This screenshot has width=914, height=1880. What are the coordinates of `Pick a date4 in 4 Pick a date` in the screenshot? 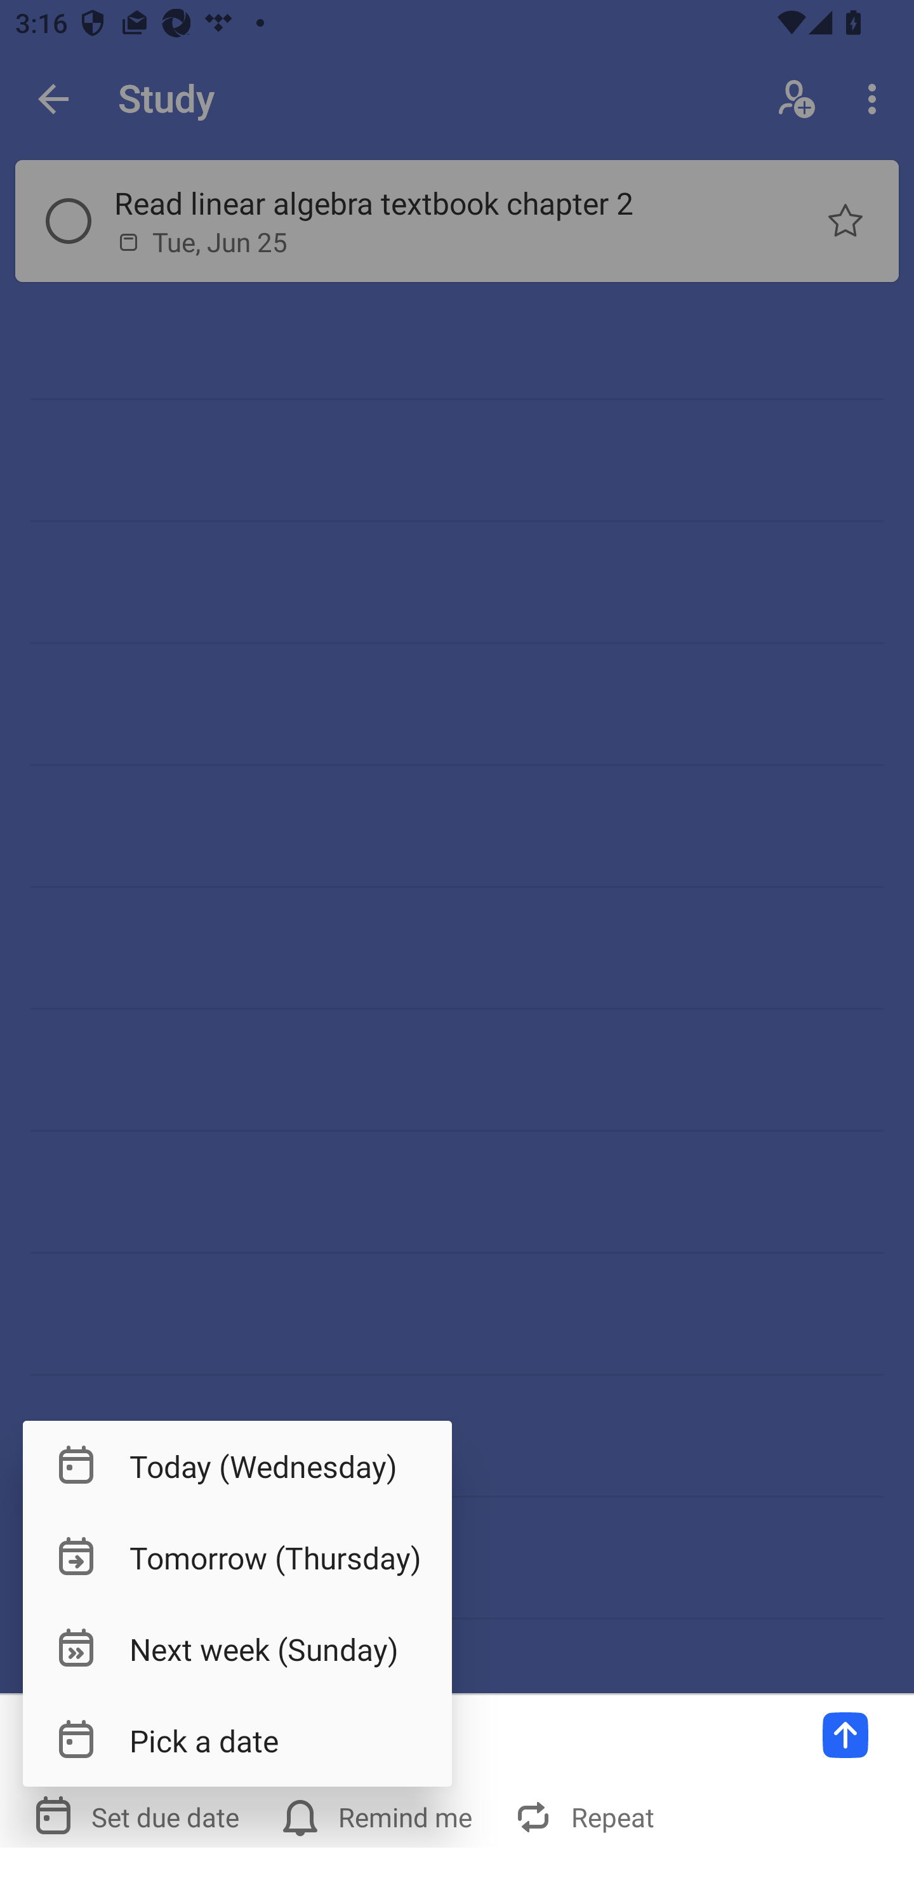 It's located at (237, 1740).